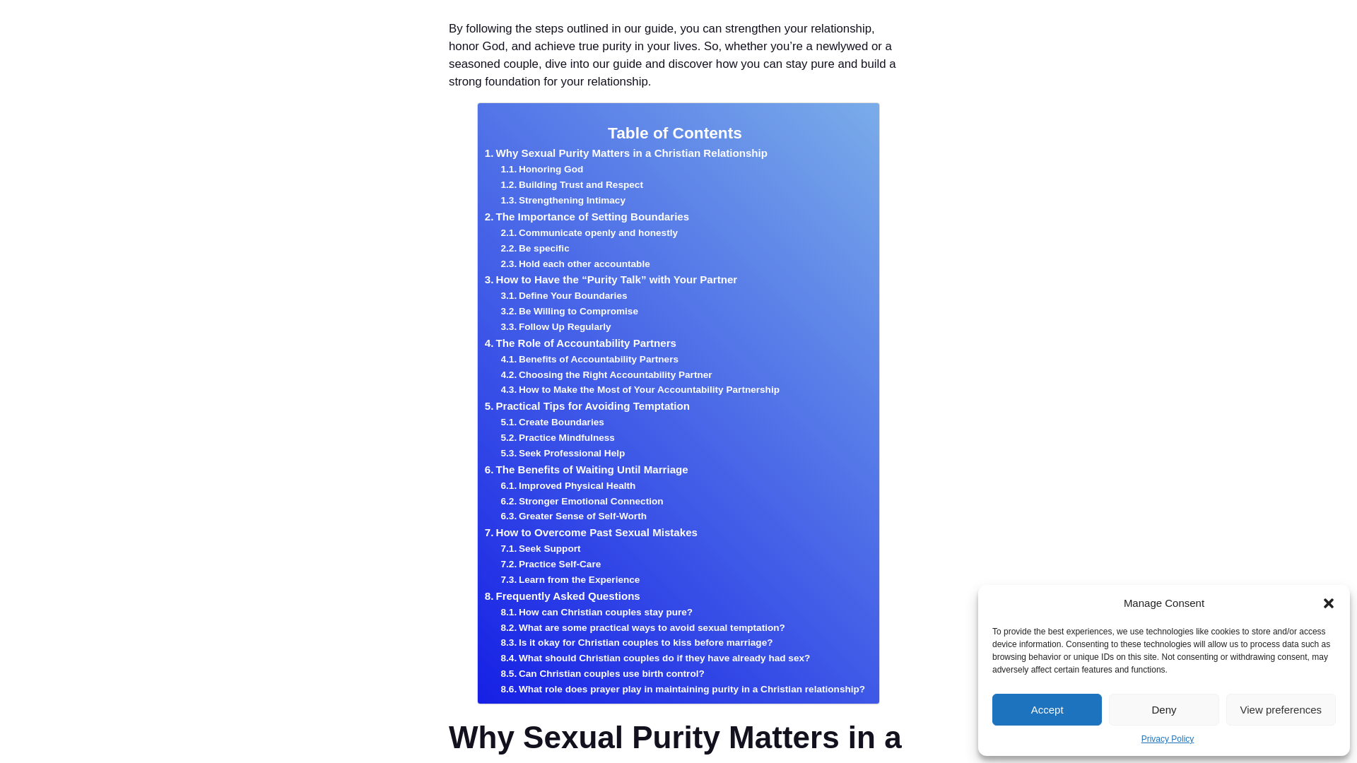  What do you see at coordinates (569, 311) in the screenshot?
I see `Be Willing to Compromise` at bounding box center [569, 311].